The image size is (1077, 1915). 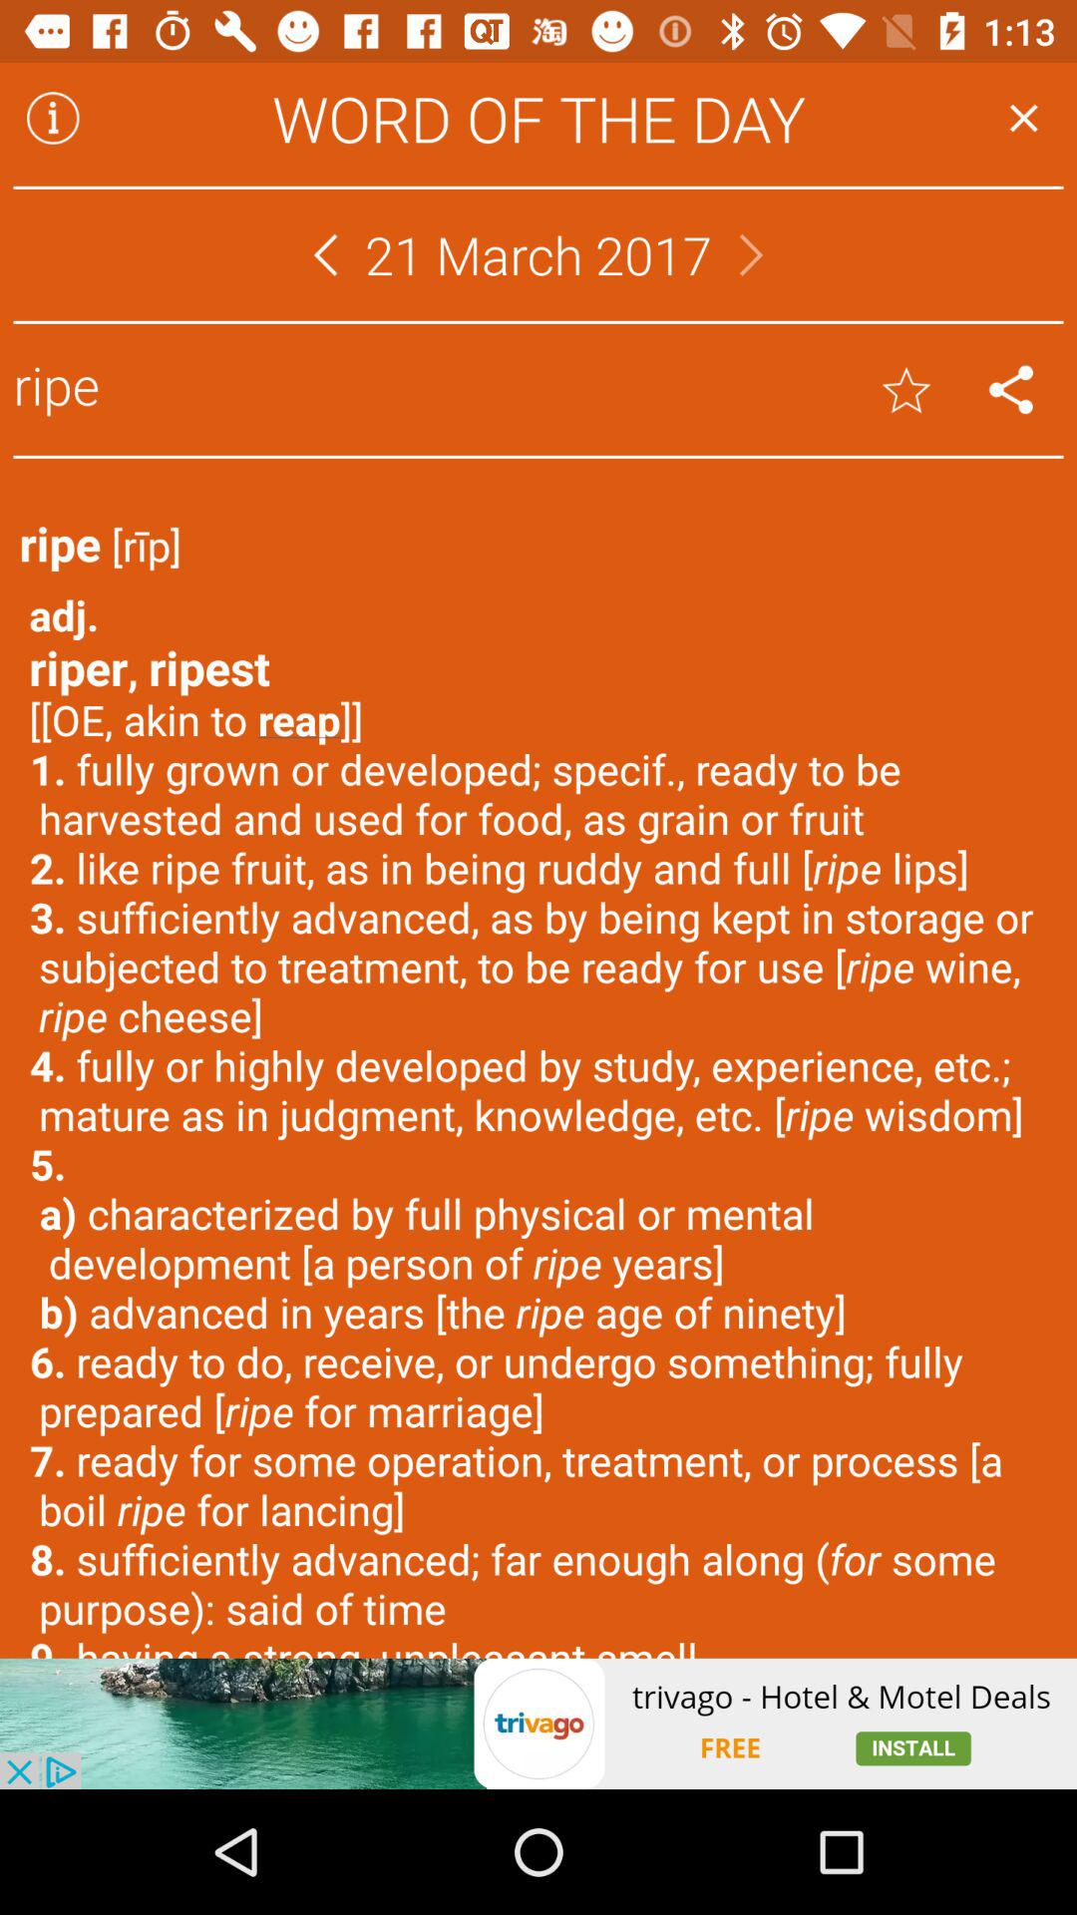 I want to click on show information, so click(x=53, y=118).